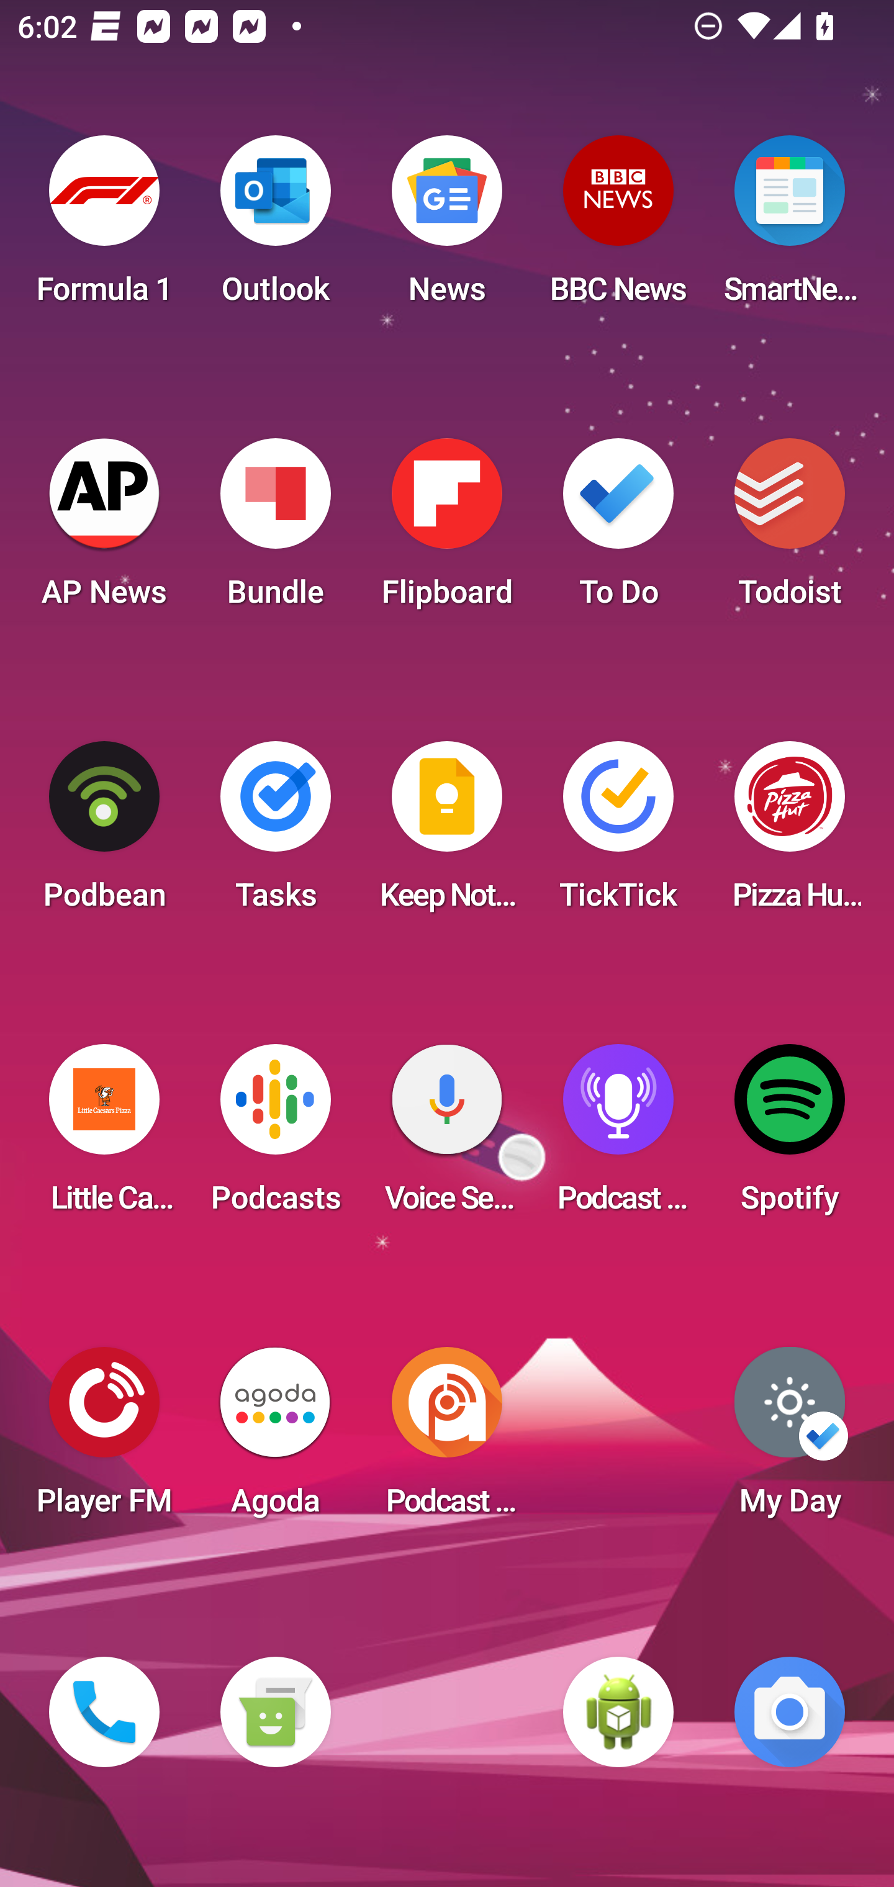 The width and height of the screenshot is (894, 1887). What do you see at coordinates (447, 227) in the screenshot?
I see `News` at bounding box center [447, 227].